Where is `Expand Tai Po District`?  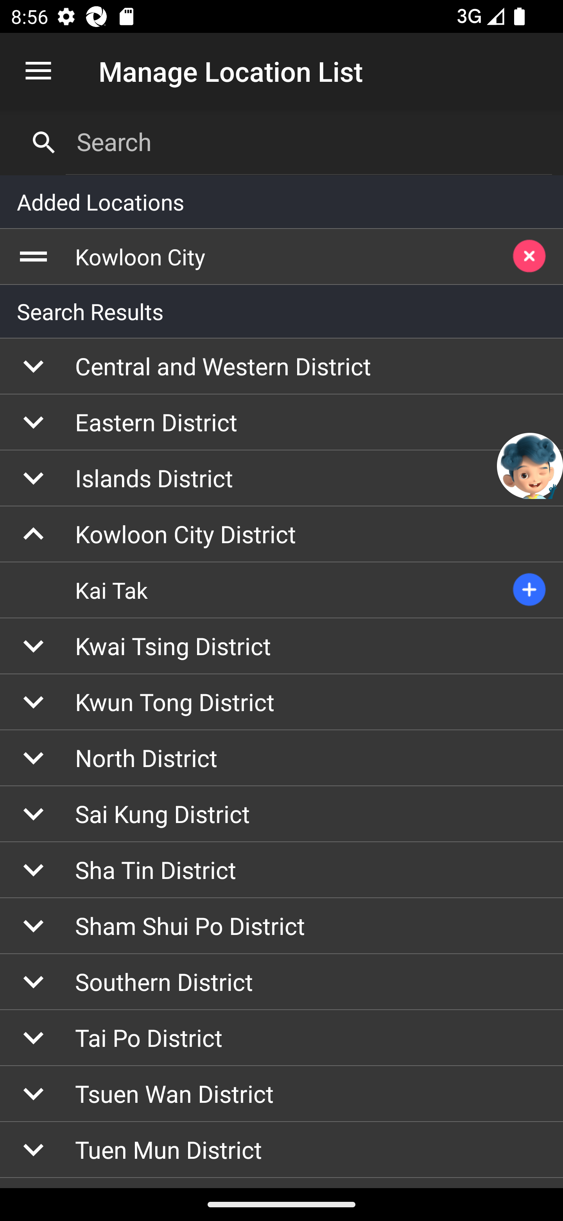
Expand Tai Po District is located at coordinates (281, 1038).